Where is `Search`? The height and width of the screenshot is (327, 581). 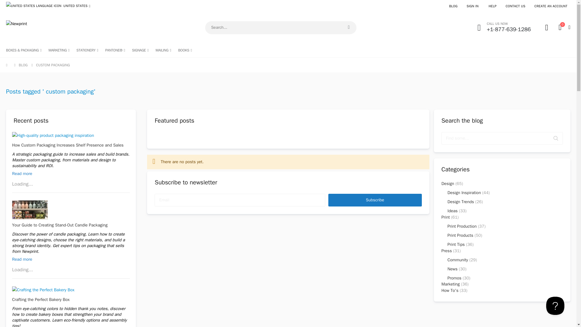 Search is located at coordinates (563, 27).